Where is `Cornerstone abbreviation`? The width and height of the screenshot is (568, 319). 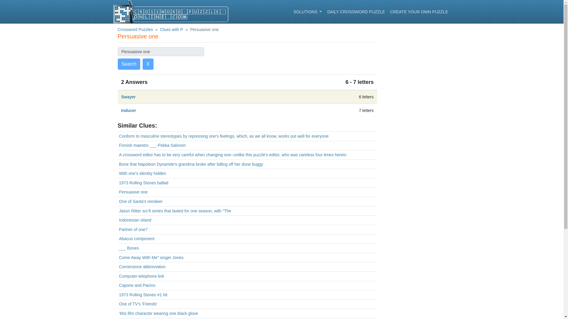
Cornerstone abbreviation is located at coordinates (142, 267).